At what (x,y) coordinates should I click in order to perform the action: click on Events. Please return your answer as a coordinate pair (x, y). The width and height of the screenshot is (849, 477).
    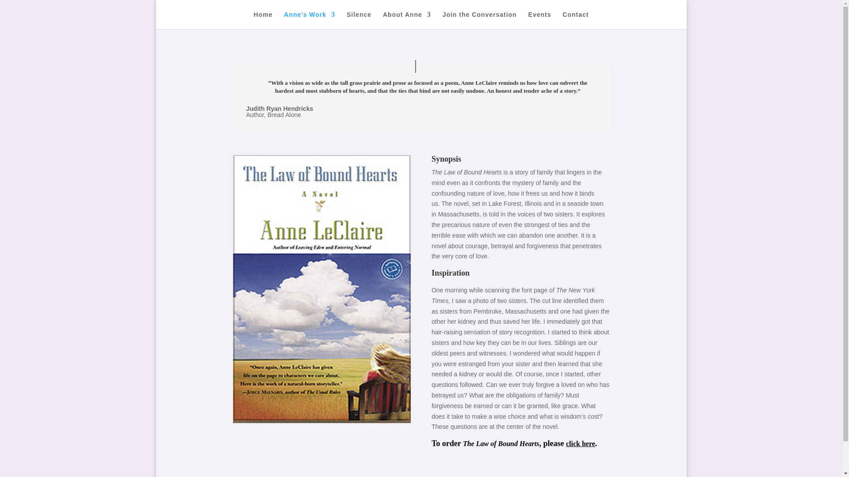
    Looking at the image, I should click on (539, 20).